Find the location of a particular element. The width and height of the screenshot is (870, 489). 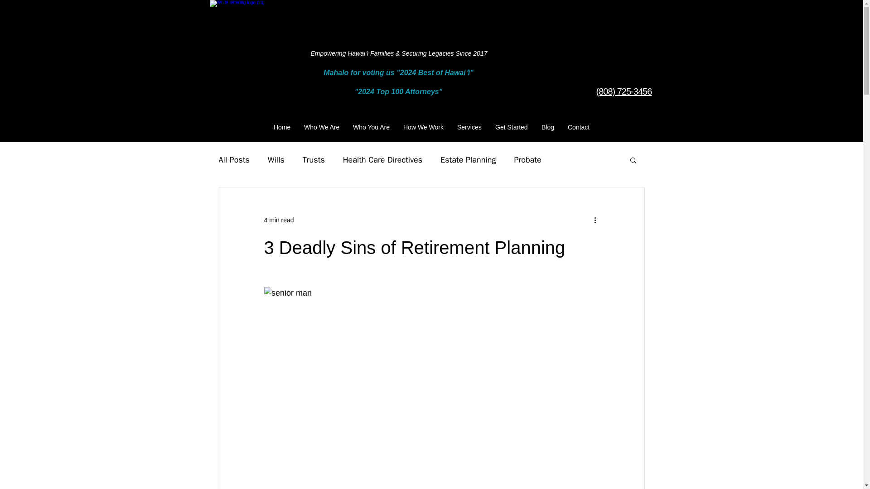

Home is located at coordinates (282, 127).